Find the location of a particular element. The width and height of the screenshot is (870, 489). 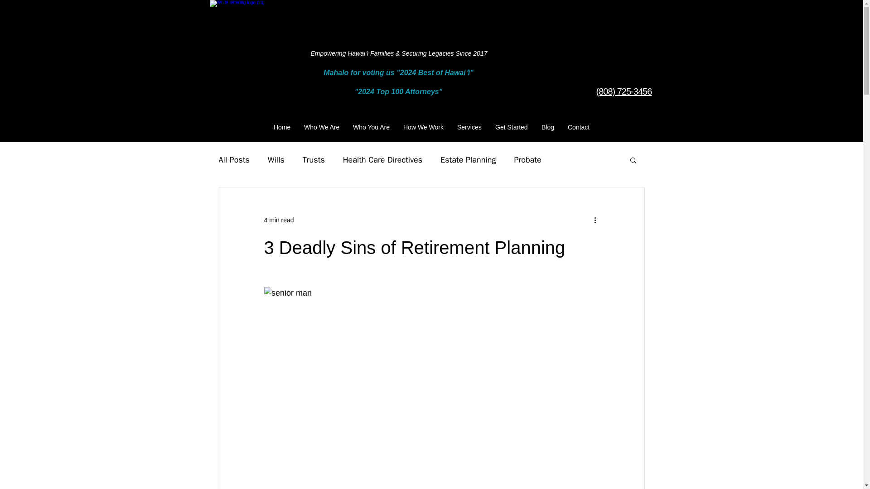

Home is located at coordinates (282, 127).